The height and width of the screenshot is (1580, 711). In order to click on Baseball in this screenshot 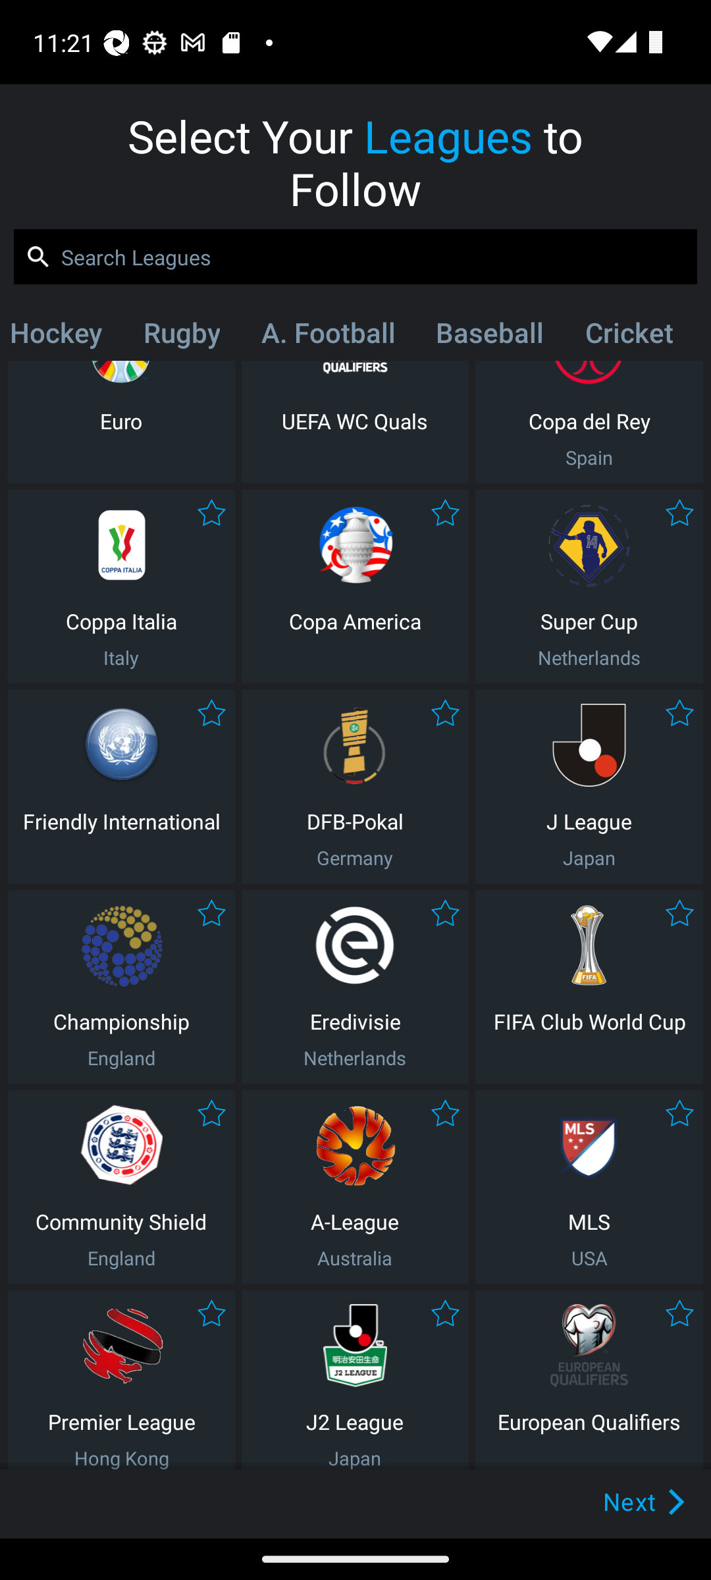, I will do `click(490, 336)`.